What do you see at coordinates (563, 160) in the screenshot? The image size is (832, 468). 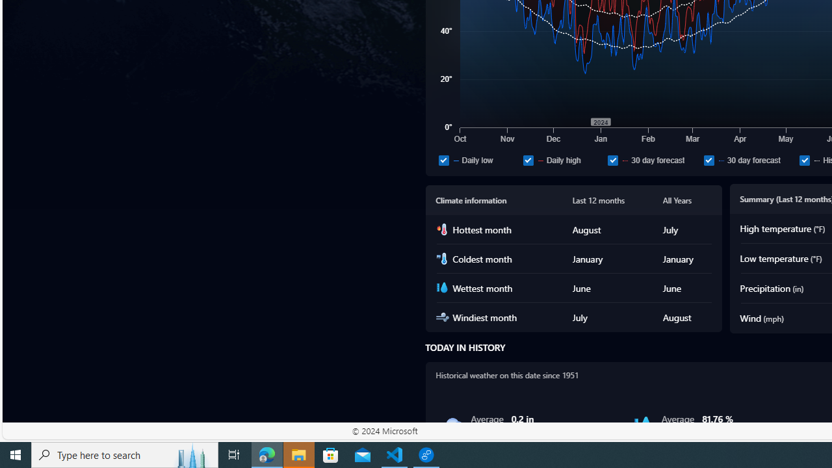 I see `Daily high` at bounding box center [563, 160].